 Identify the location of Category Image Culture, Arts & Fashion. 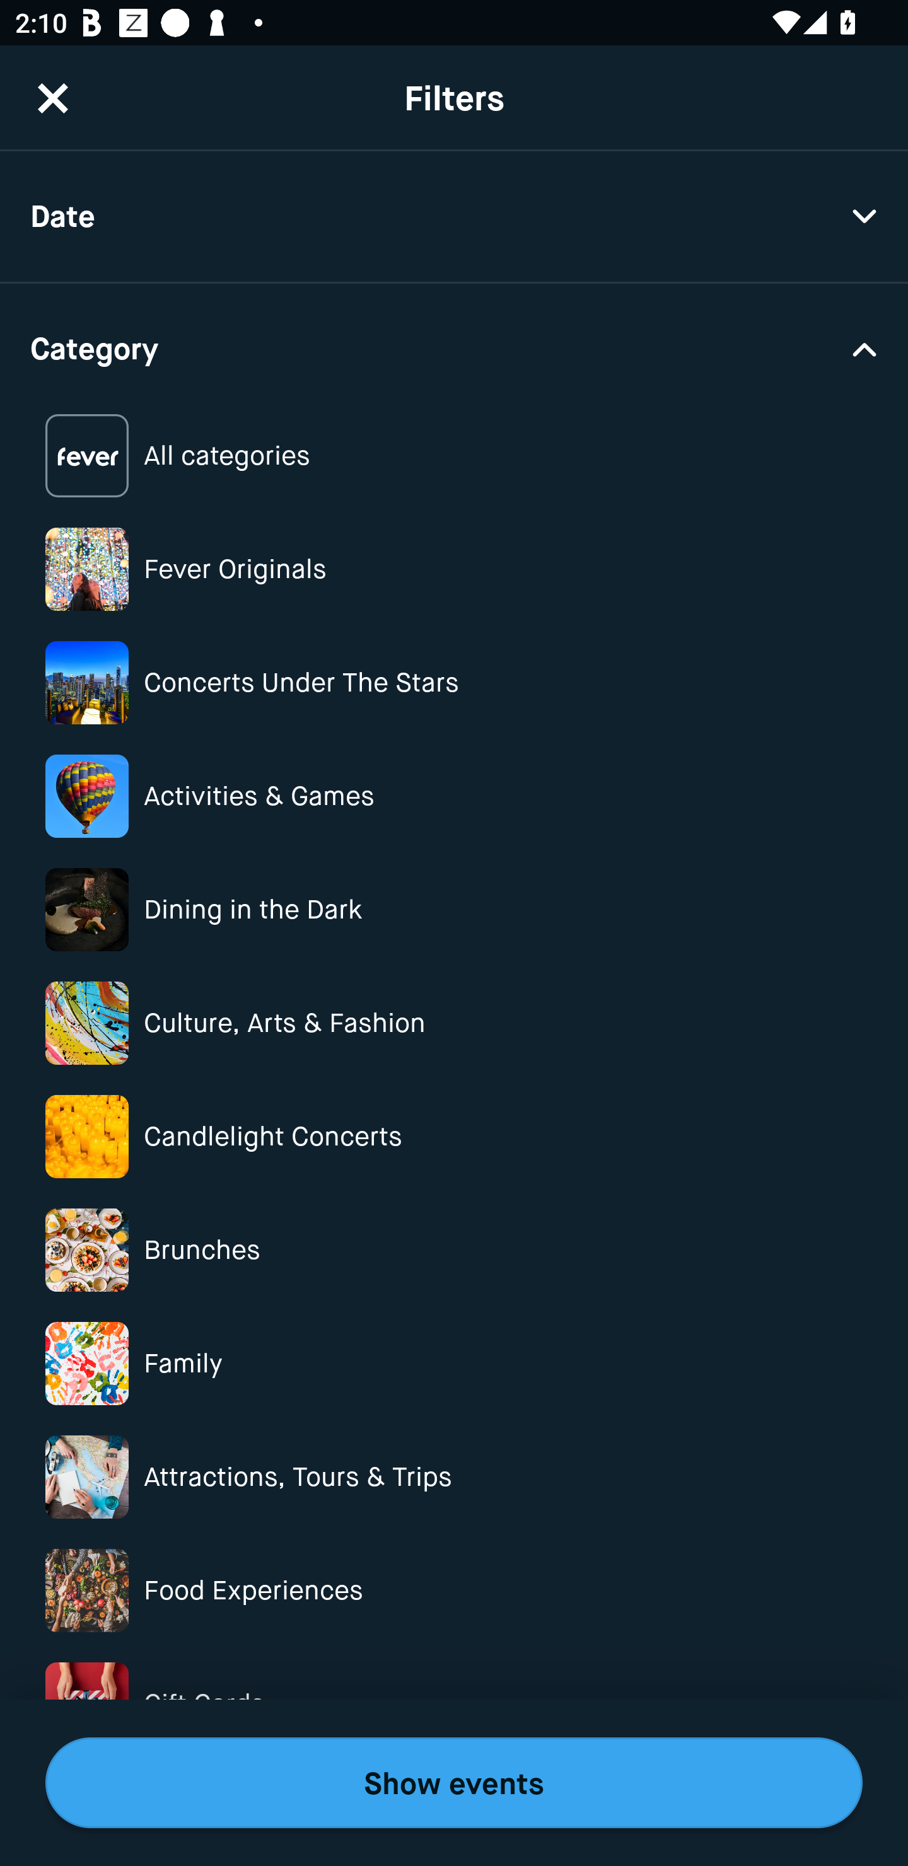
(454, 1024).